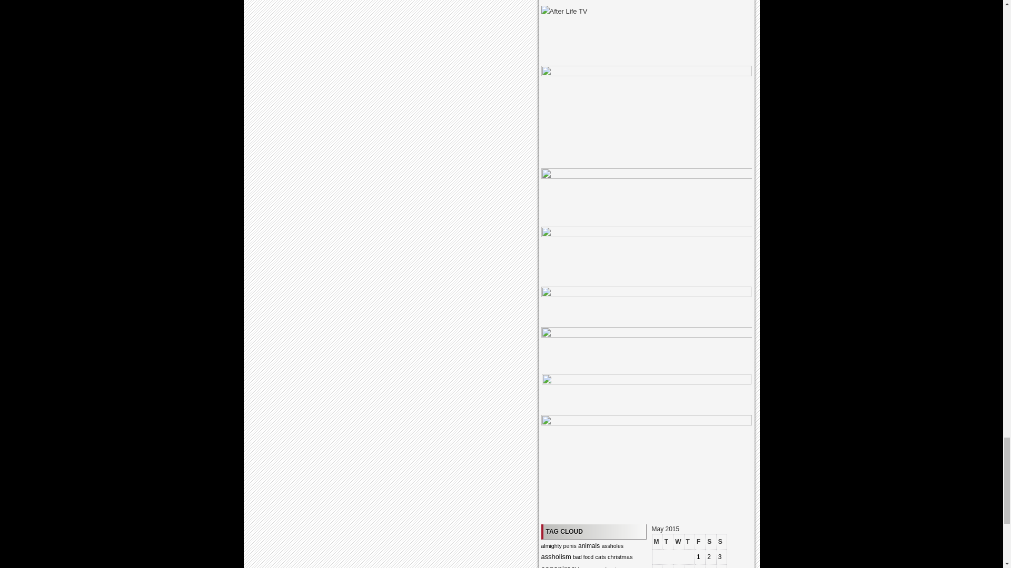 This screenshot has width=1011, height=568. What do you see at coordinates (612, 546) in the screenshot?
I see `assholes` at bounding box center [612, 546].